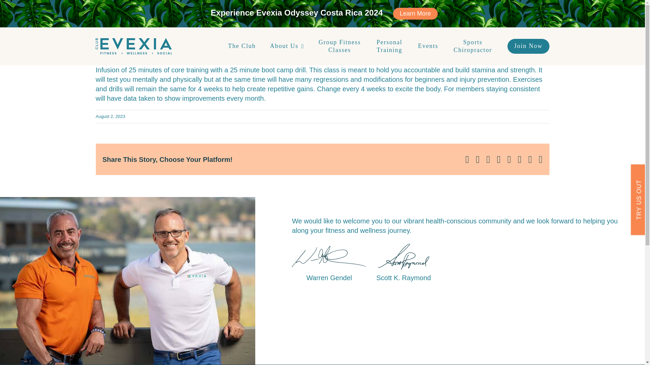  What do you see at coordinates (242, 46) in the screenshot?
I see `The Club` at bounding box center [242, 46].